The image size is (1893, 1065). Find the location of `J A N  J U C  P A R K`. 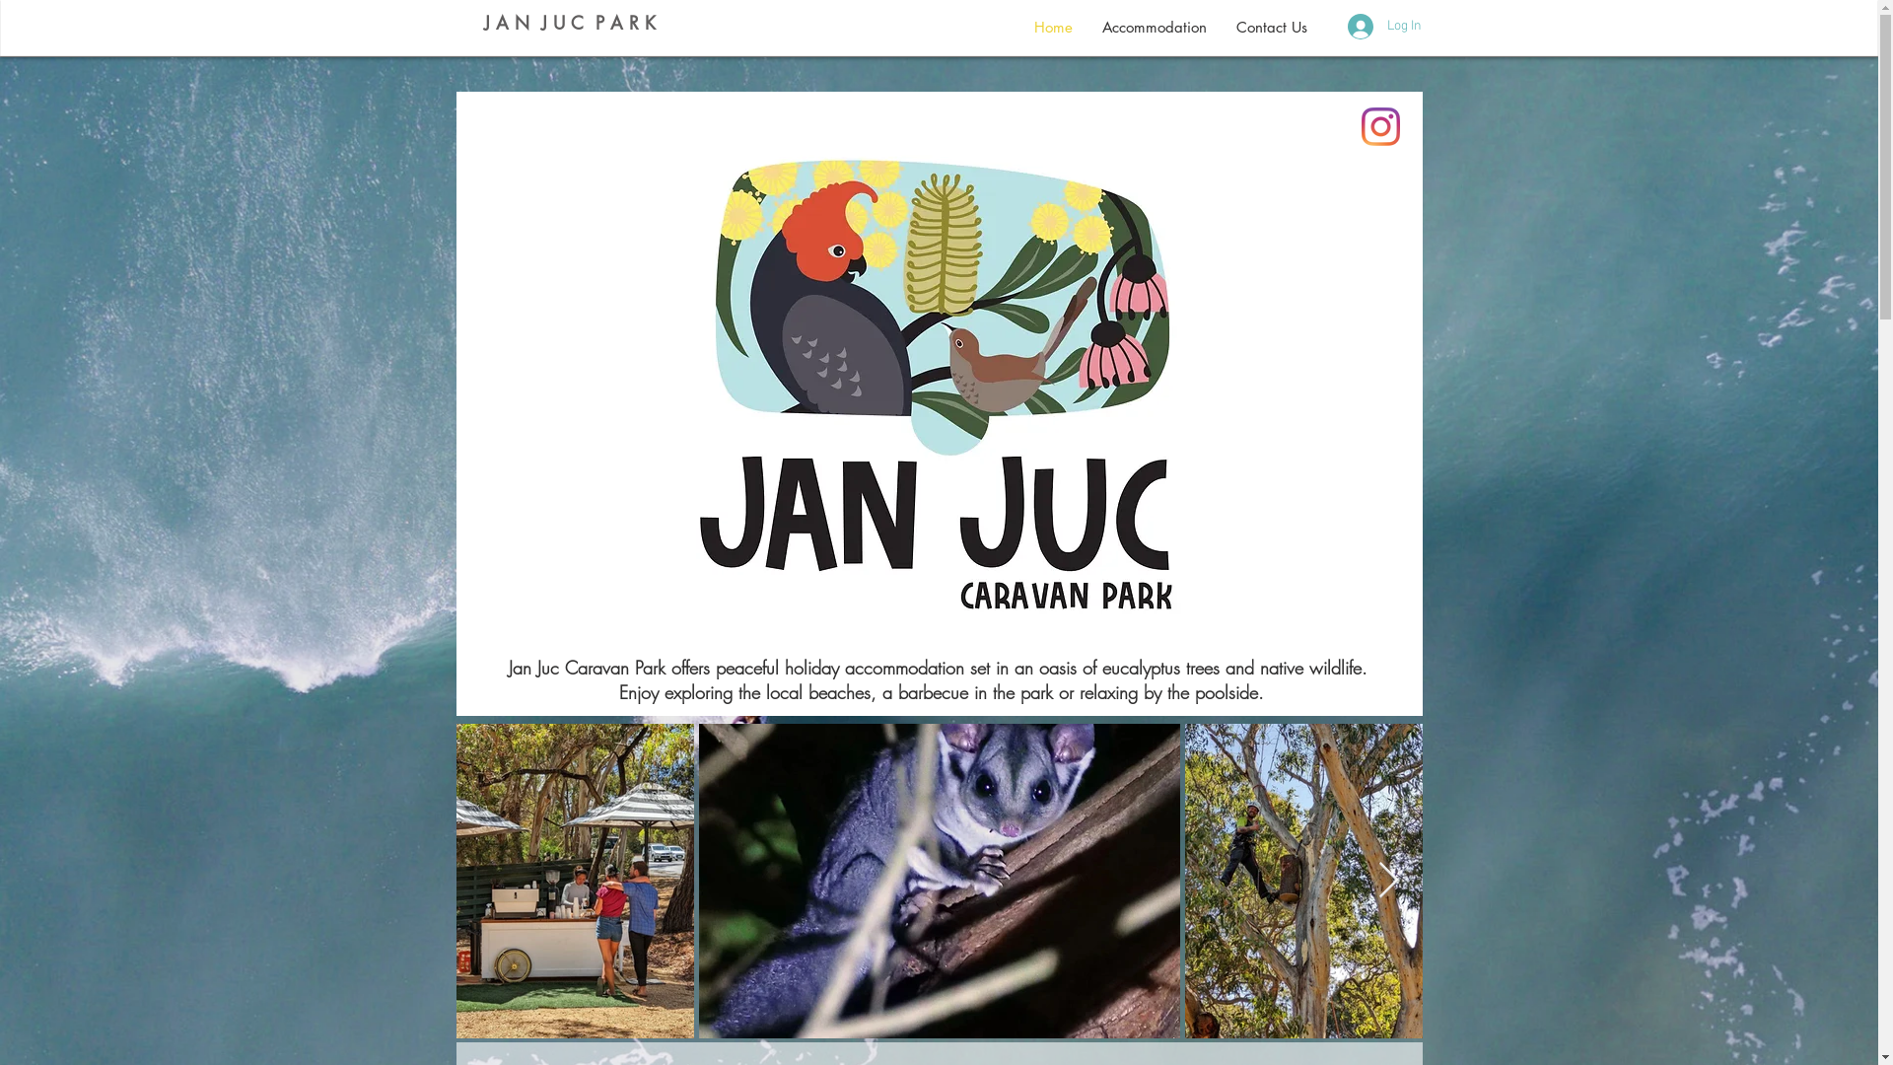

J A N  J U C  P A R K is located at coordinates (568, 23).